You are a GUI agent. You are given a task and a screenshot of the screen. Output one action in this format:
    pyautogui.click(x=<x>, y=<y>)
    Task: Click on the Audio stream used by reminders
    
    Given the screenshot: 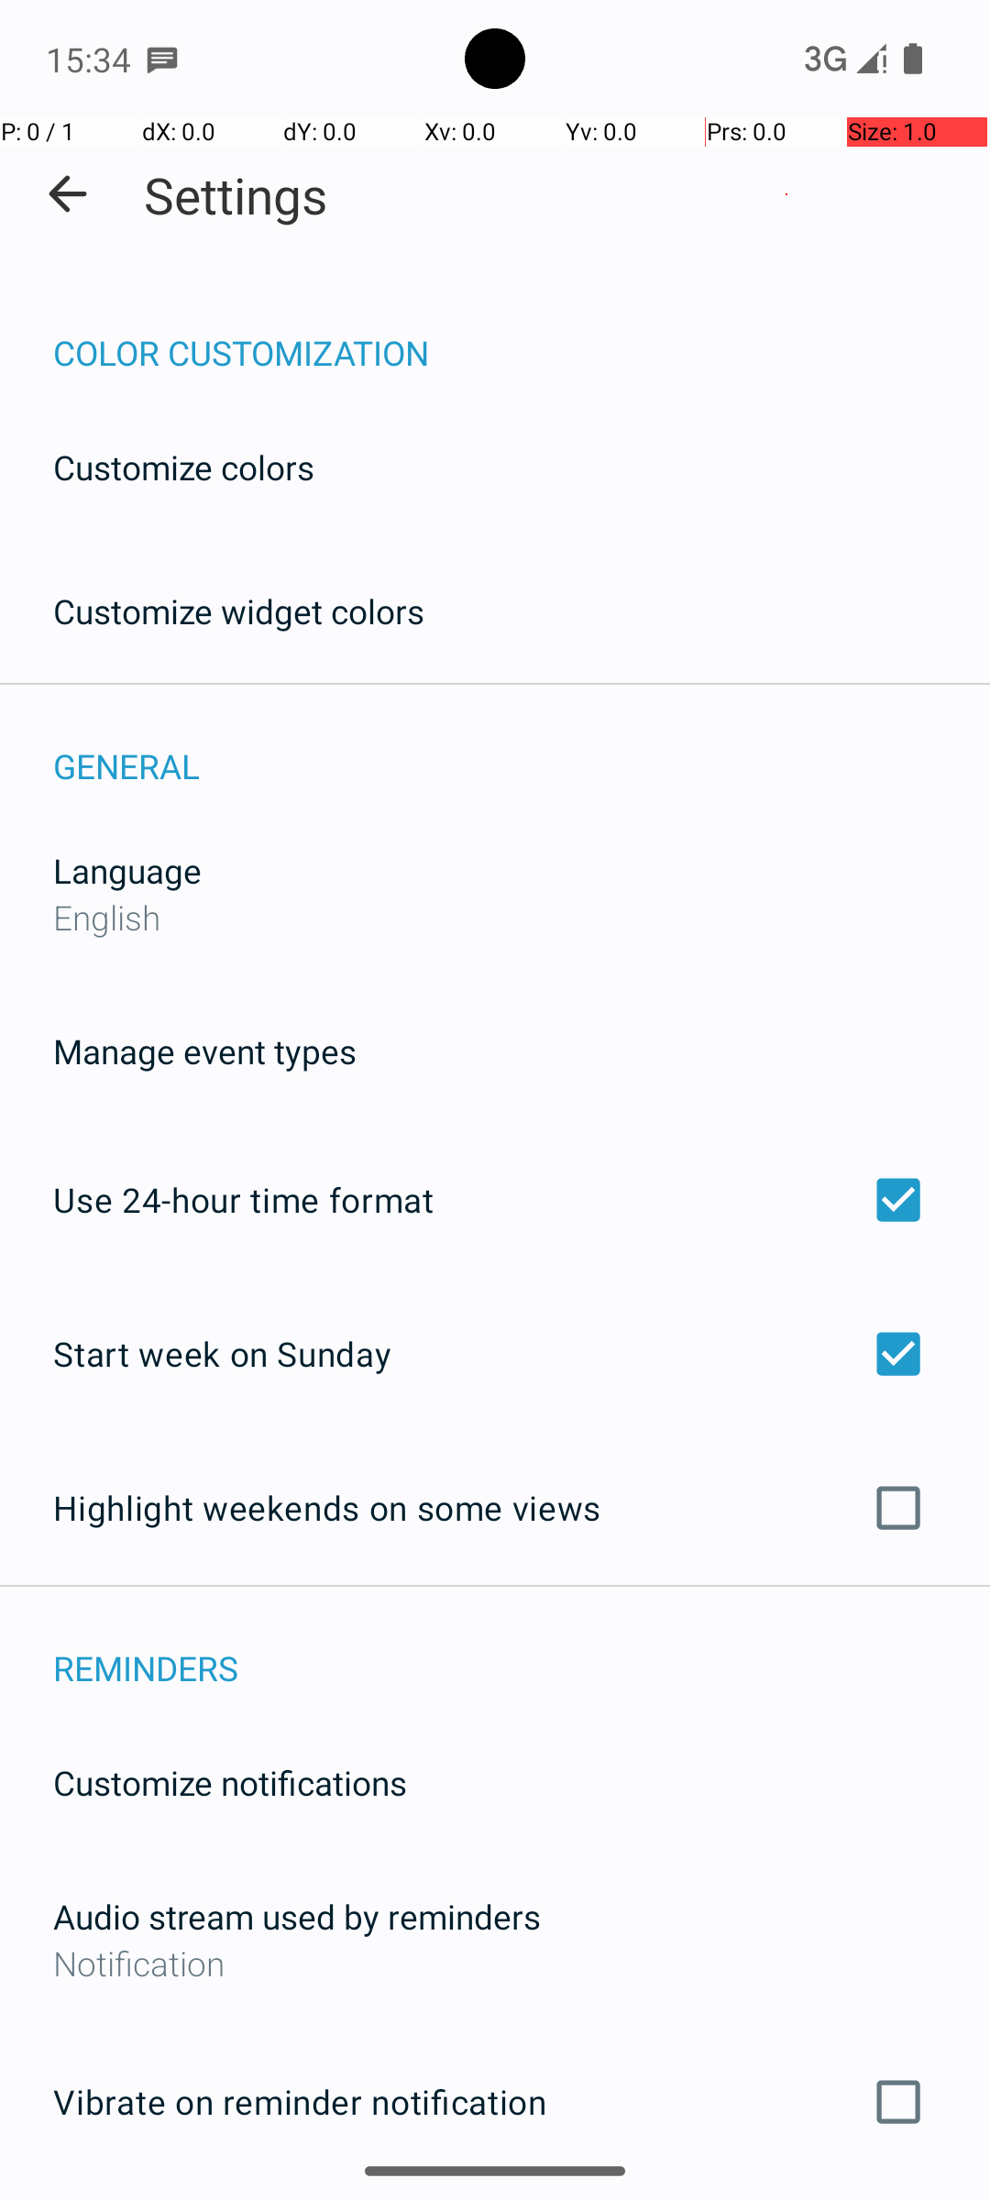 What is the action you would take?
    pyautogui.click(x=297, y=1916)
    